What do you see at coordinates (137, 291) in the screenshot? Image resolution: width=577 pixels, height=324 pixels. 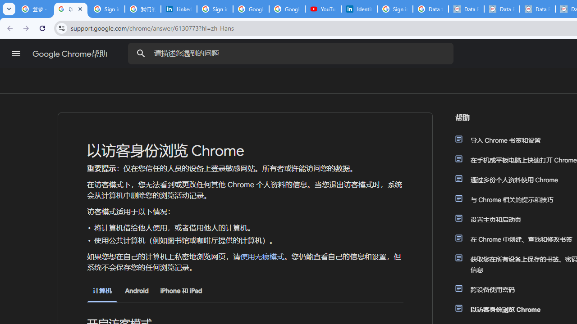 I see `Android` at bounding box center [137, 291].